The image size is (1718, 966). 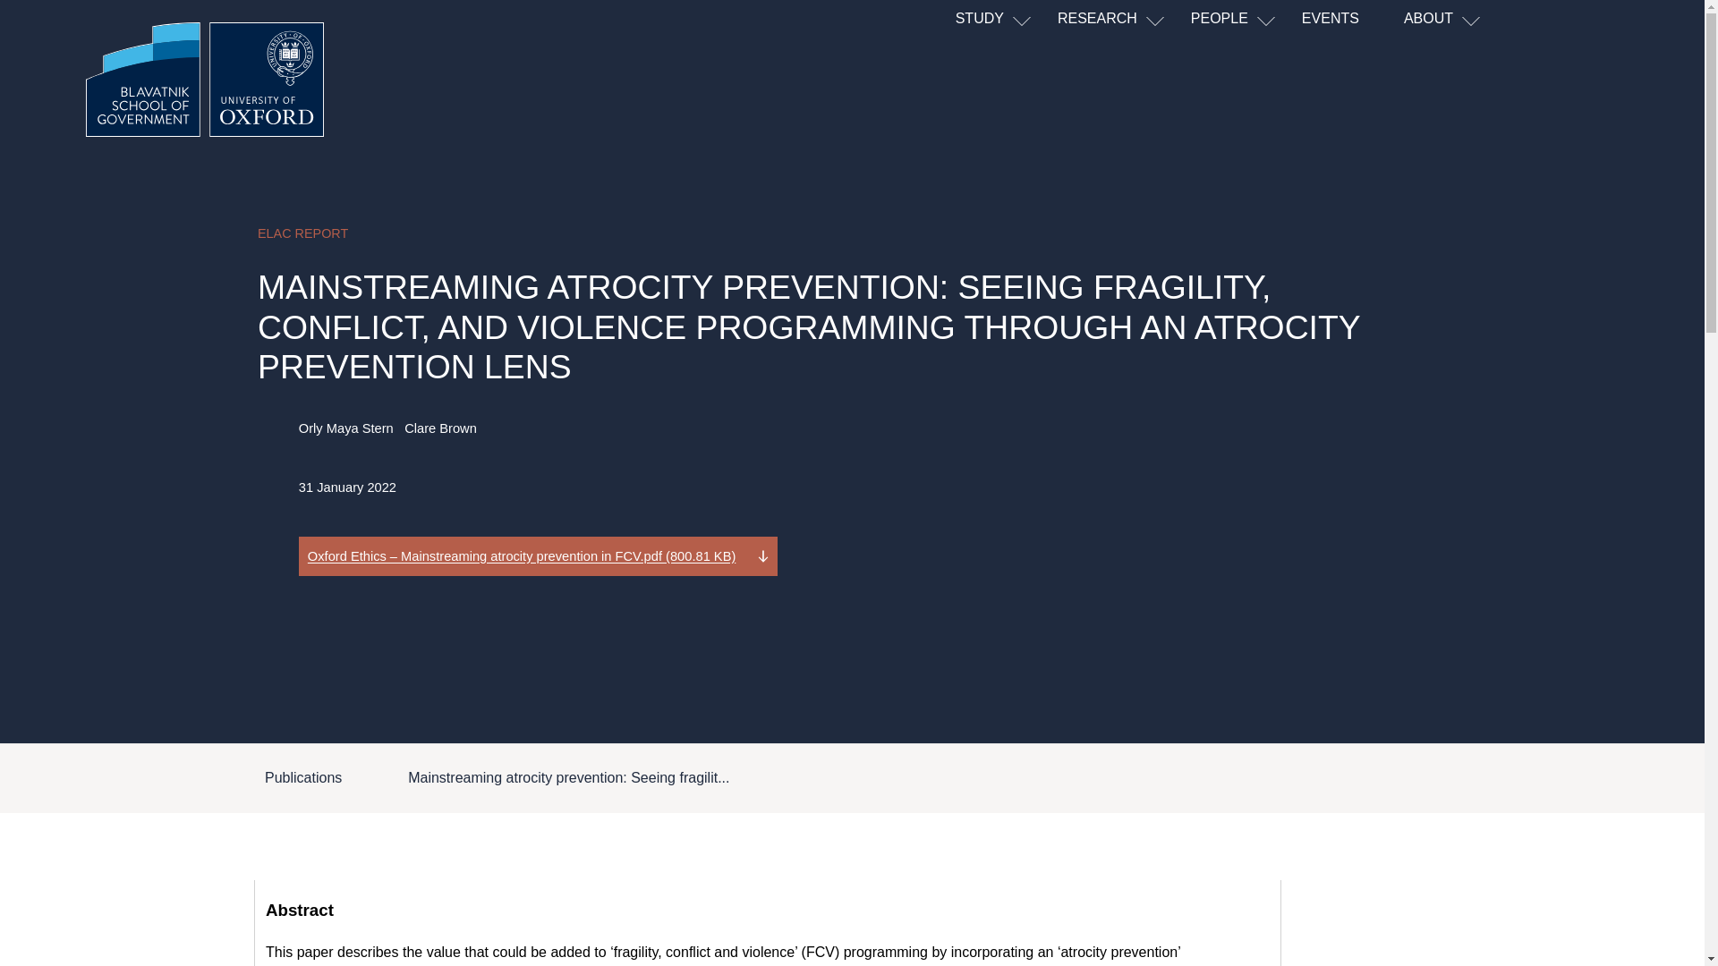 What do you see at coordinates (568, 777) in the screenshot?
I see `Mainstreaming atrocity prevention: Seeing fragilit...` at bounding box center [568, 777].